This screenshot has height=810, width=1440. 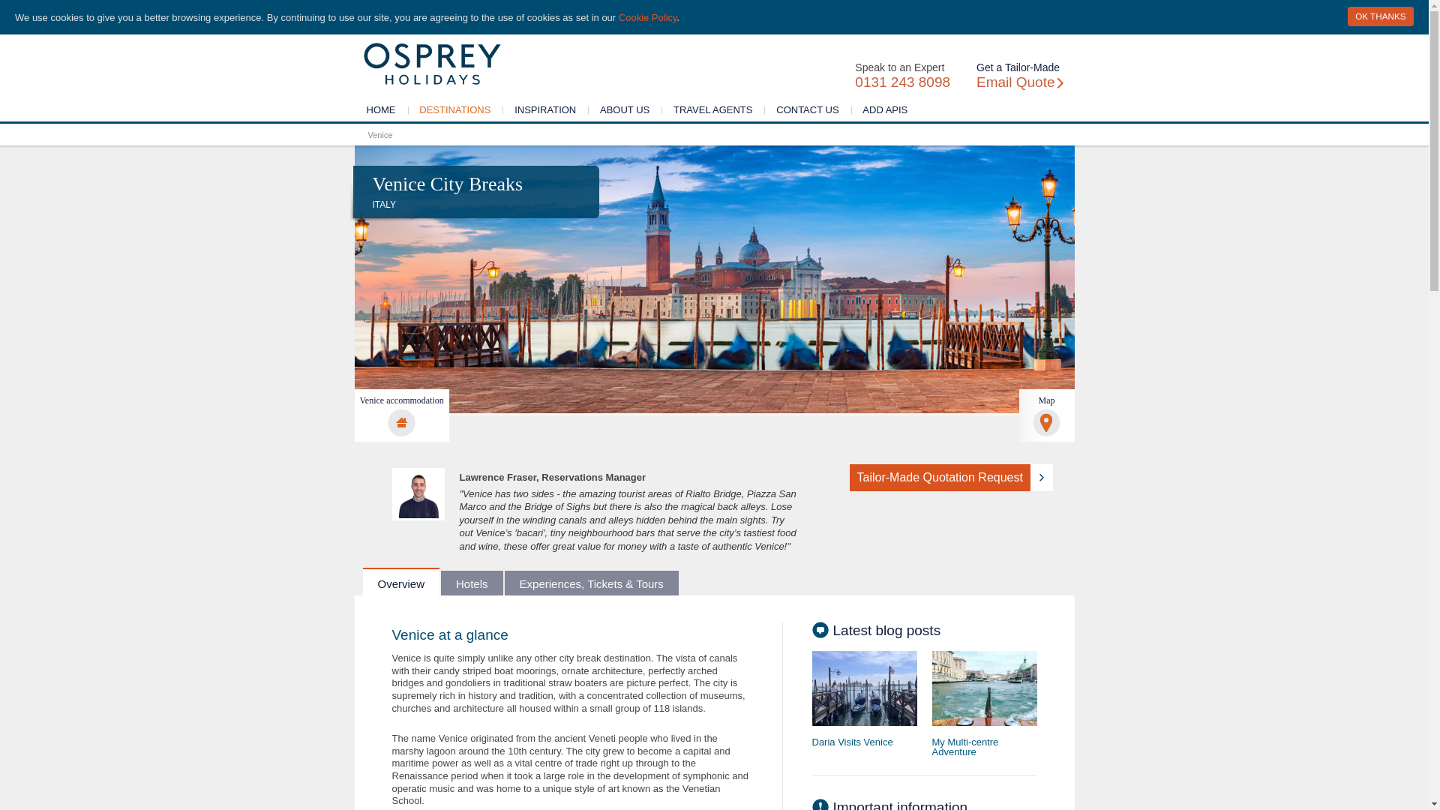 What do you see at coordinates (432, 64) in the screenshot?
I see `Osprey Holidays` at bounding box center [432, 64].